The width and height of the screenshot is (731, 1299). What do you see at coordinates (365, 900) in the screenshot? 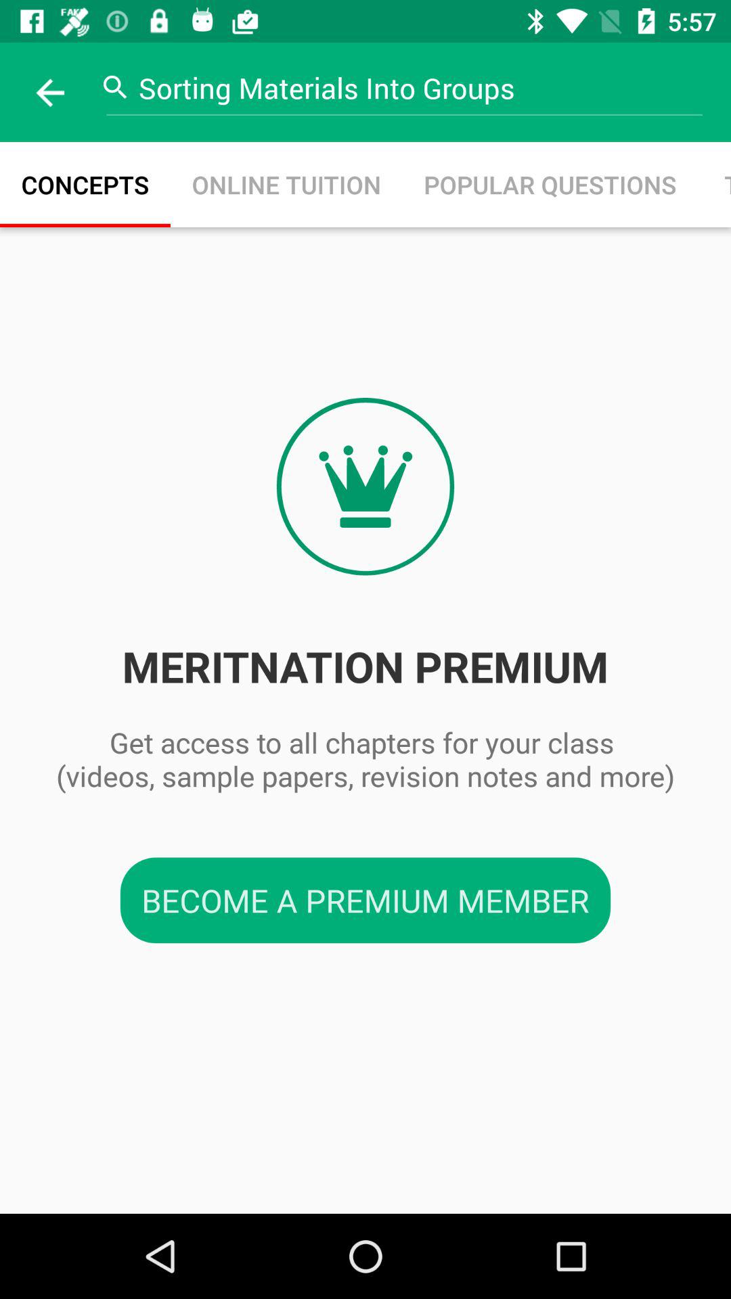
I see `select the become a premium item` at bounding box center [365, 900].